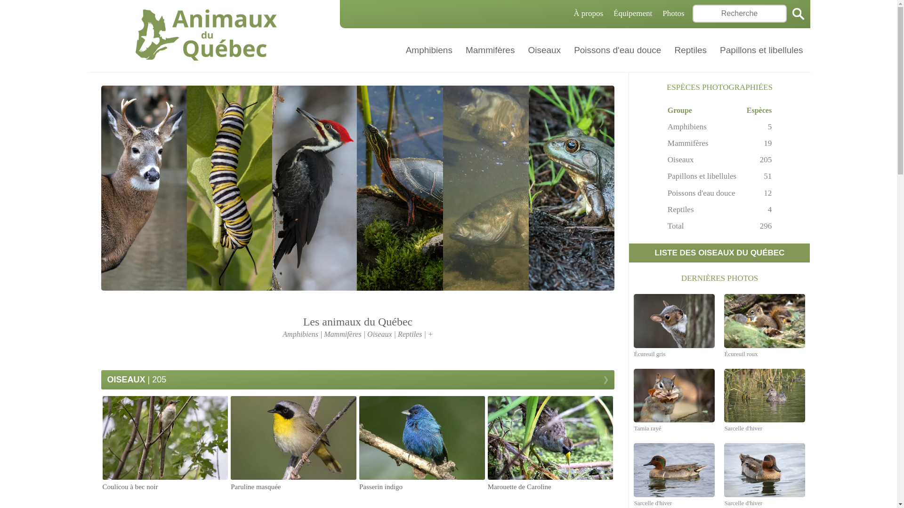  What do you see at coordinates (551, 444) in the screenshot?
I see `Marouette de Caroline` at bounding box center [551, 444].